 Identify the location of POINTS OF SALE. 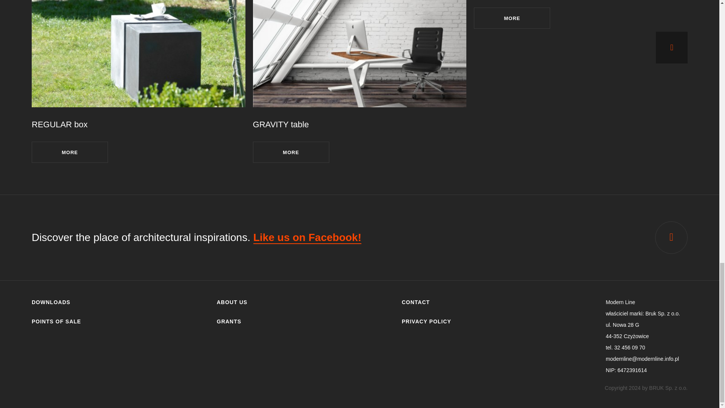
(57, 321).